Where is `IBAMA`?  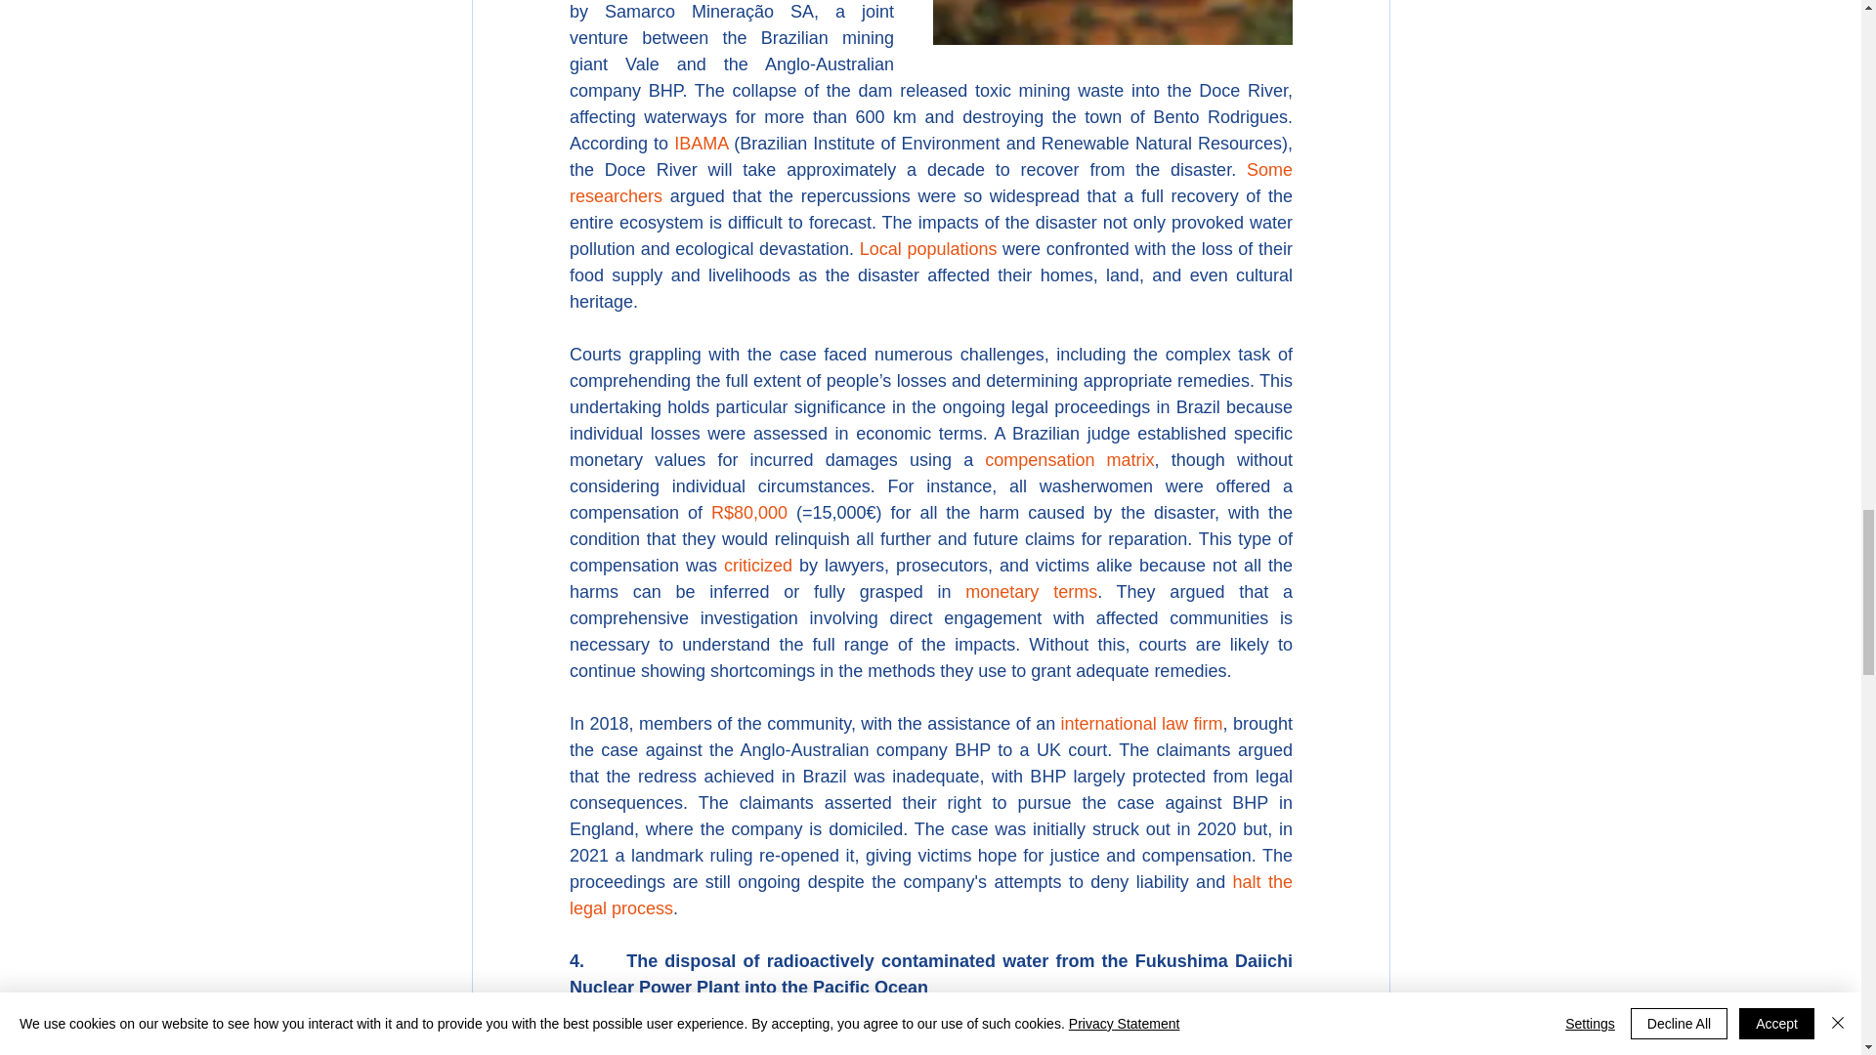 IBAMA is located at coordinates (700, 143).